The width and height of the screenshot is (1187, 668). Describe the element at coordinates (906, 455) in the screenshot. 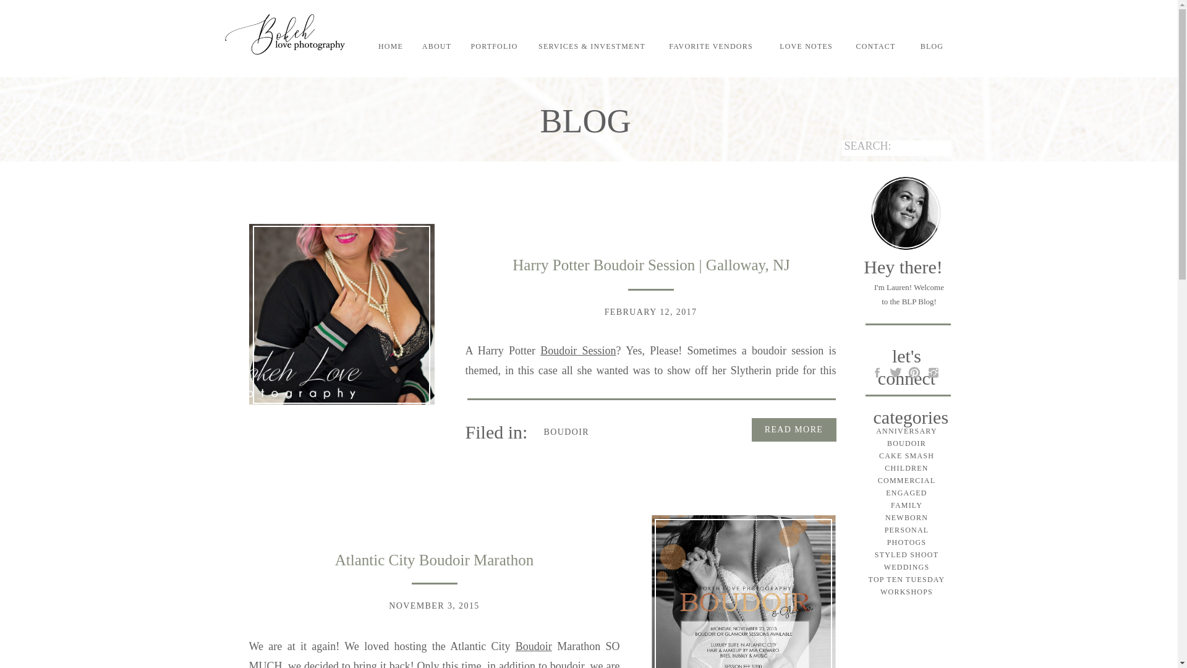

I see `CAKE SMASH` at that location.